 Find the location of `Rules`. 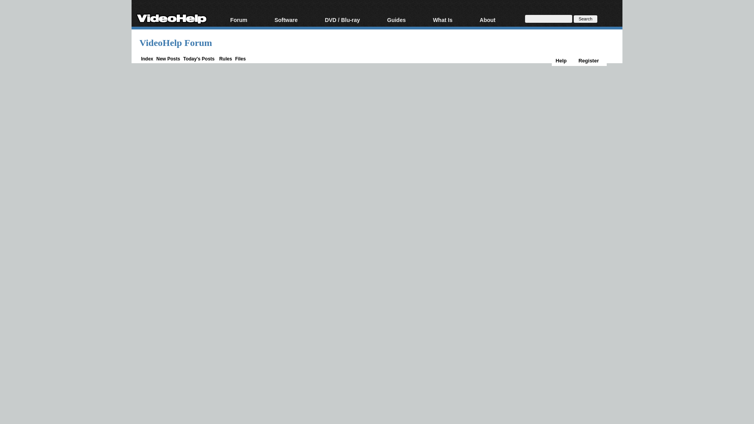

Rules is located at coordinates (225, 58).